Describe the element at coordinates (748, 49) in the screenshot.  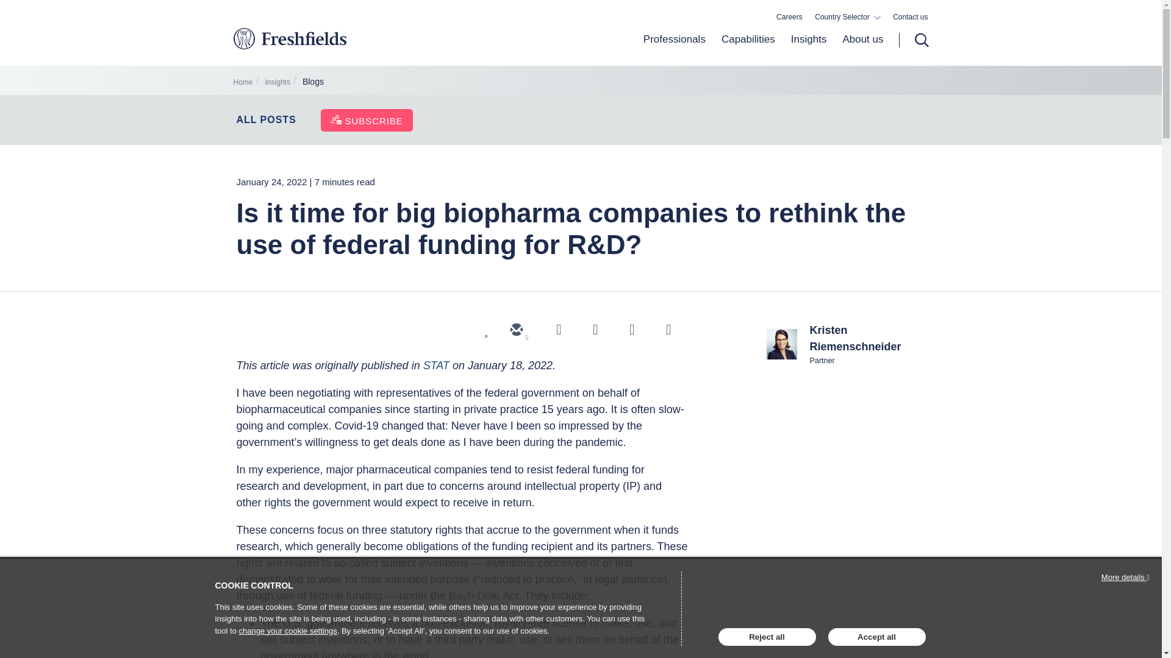
I see `Capabilities` at that location.